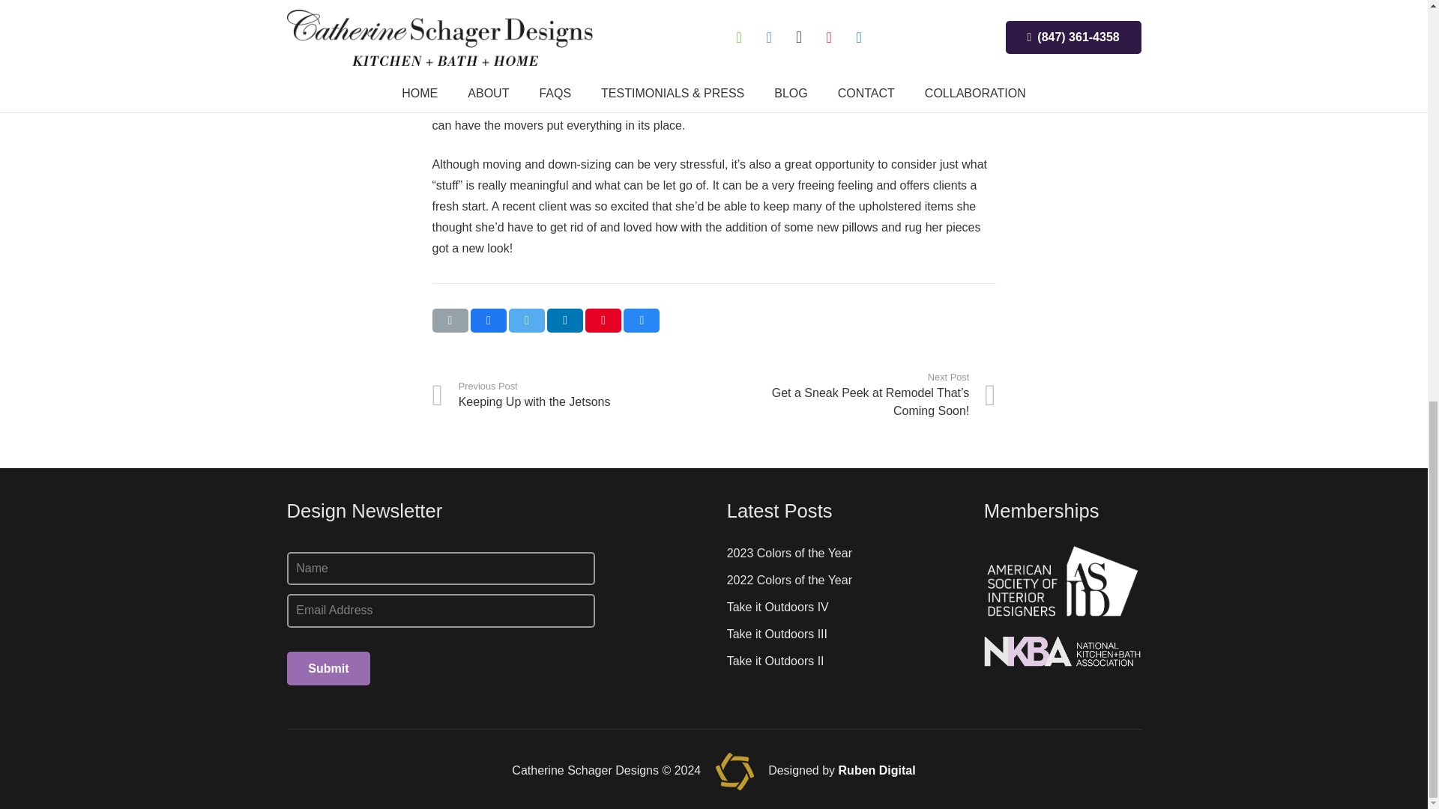  I want to click on Take it Outdoors II, so click(603, 320).